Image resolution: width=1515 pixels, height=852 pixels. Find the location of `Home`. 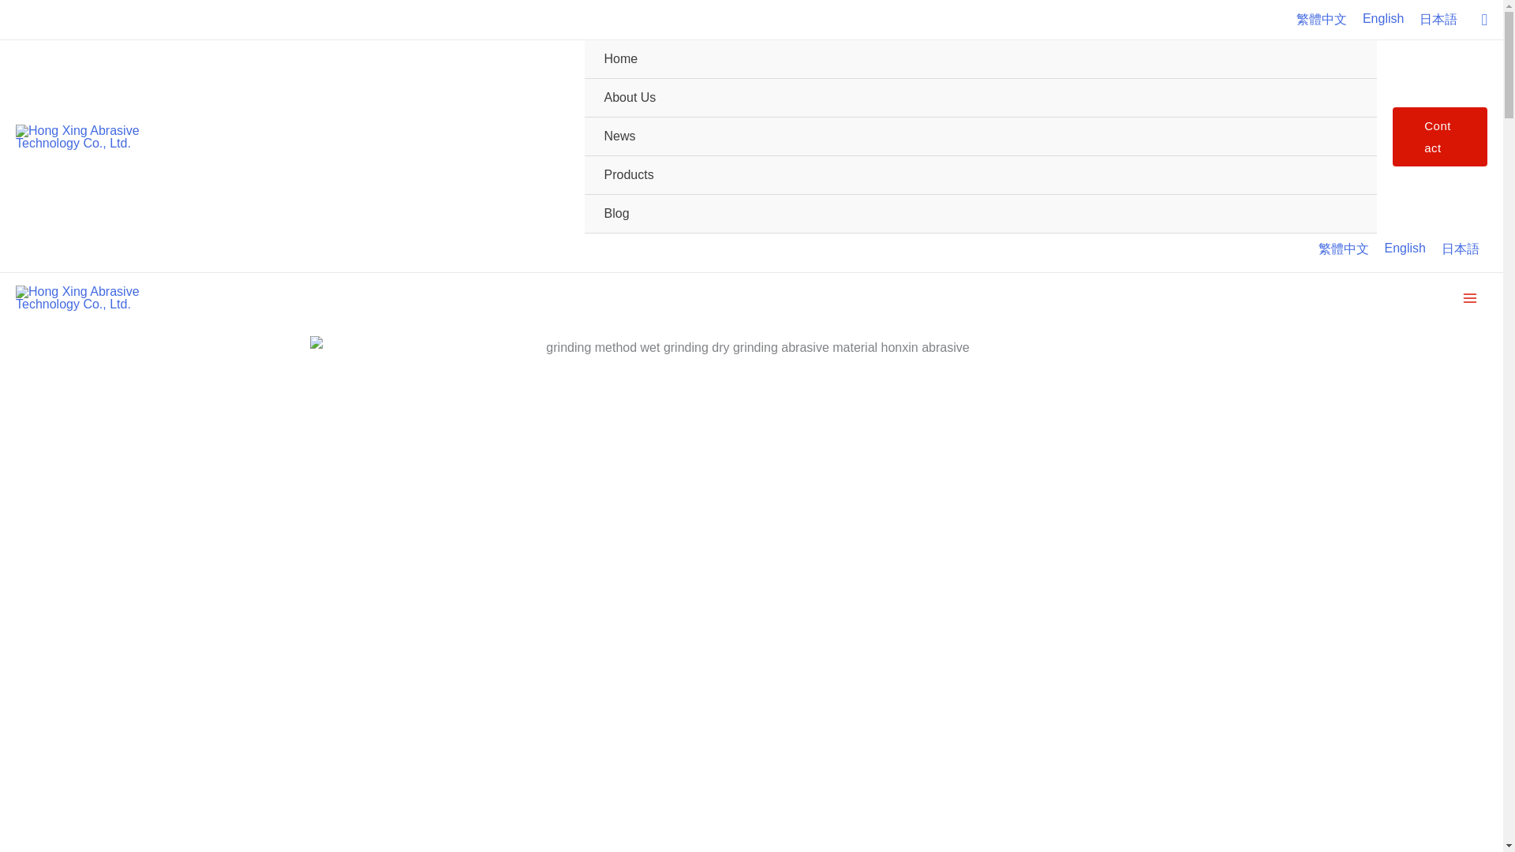

Home is located at coordinates (981, 59).